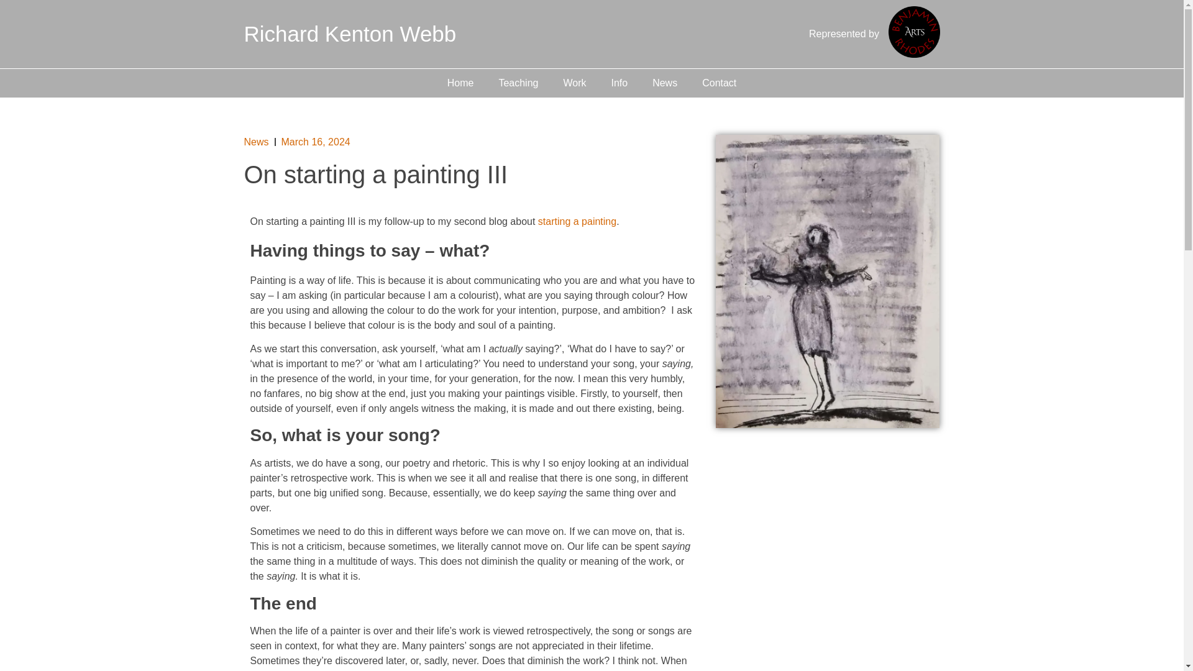  What do you see at coordinates (719, 82) in the screenshot?
I see `Contact` at bounding box center [719, 82].